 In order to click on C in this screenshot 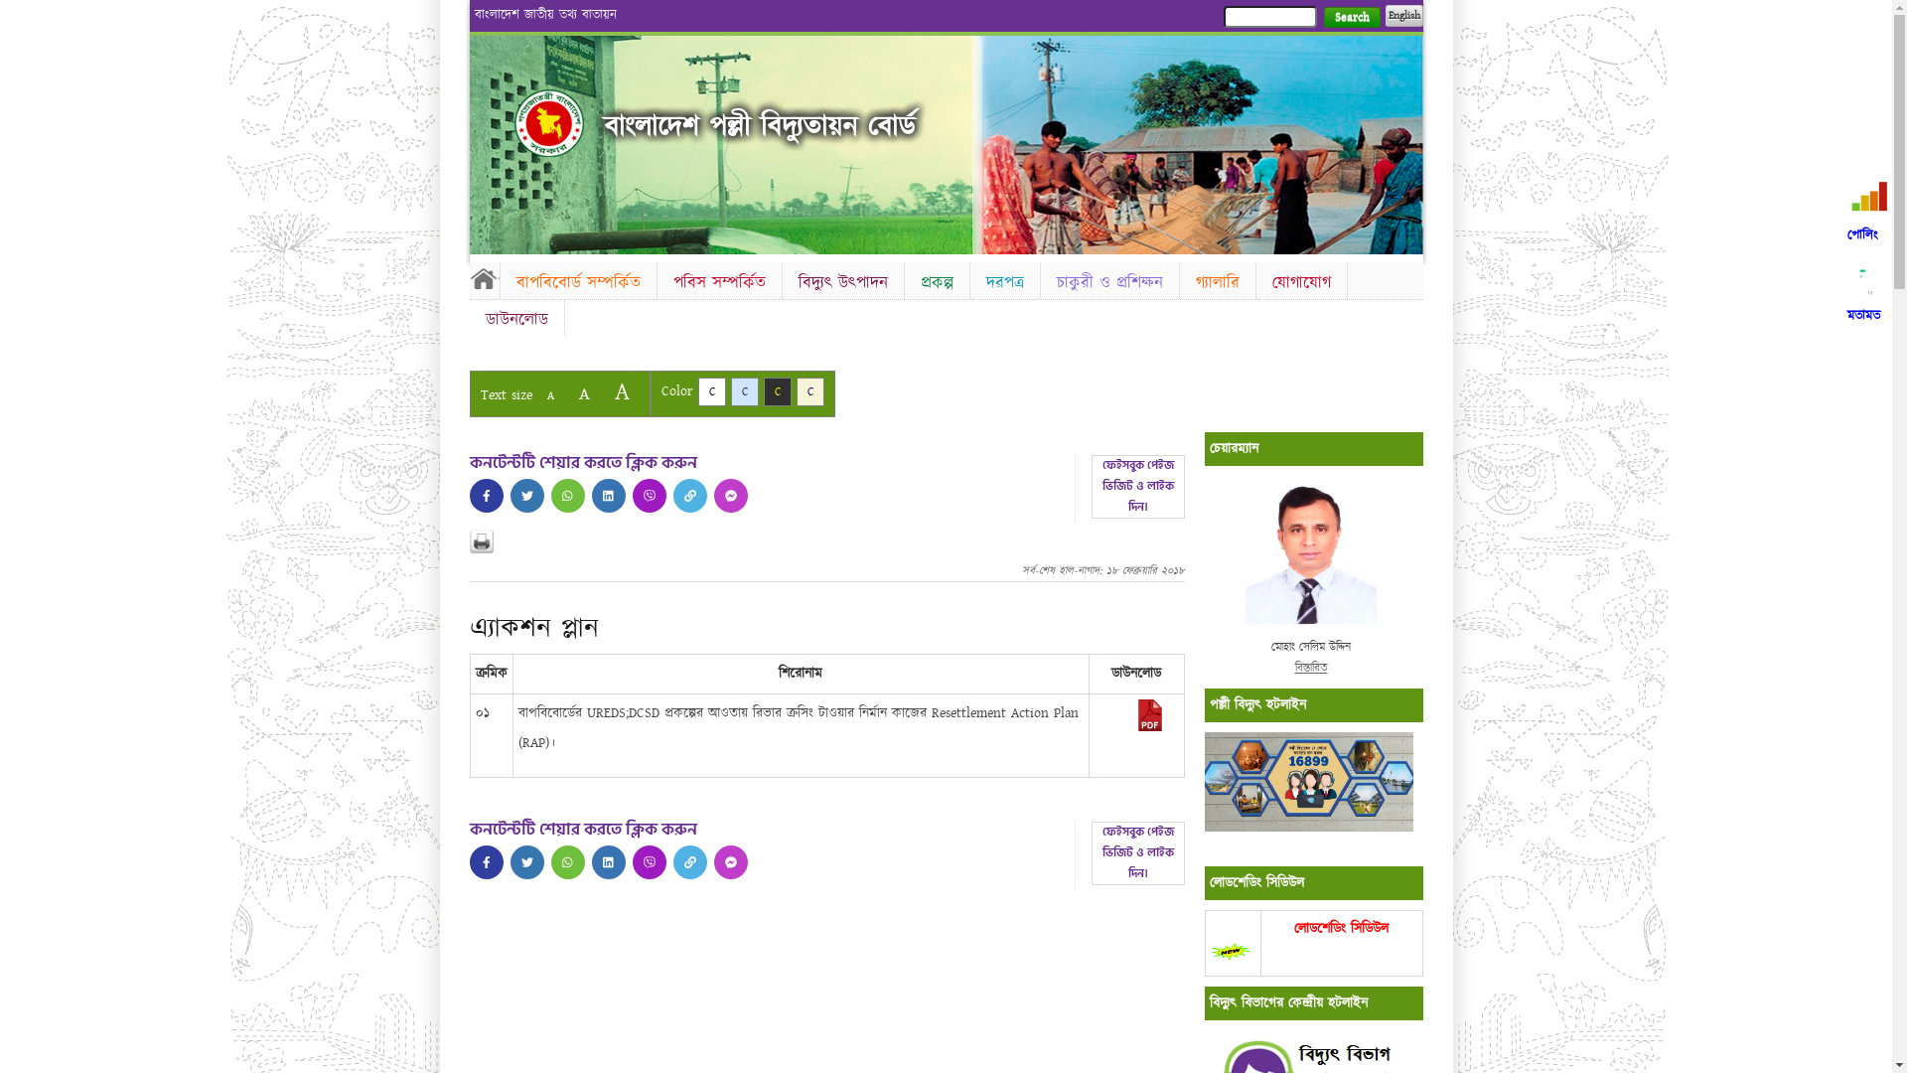, I will do `click(777, 391)`.